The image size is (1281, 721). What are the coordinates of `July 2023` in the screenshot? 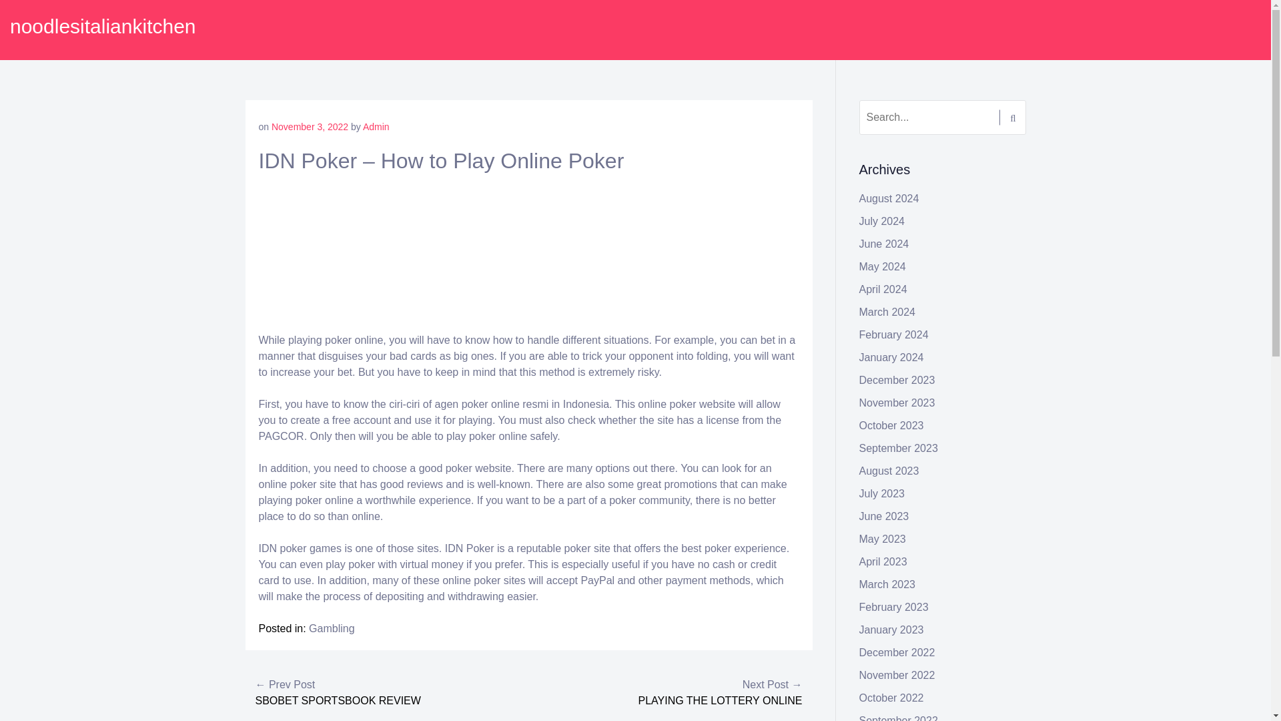 It's located at (882, 494).